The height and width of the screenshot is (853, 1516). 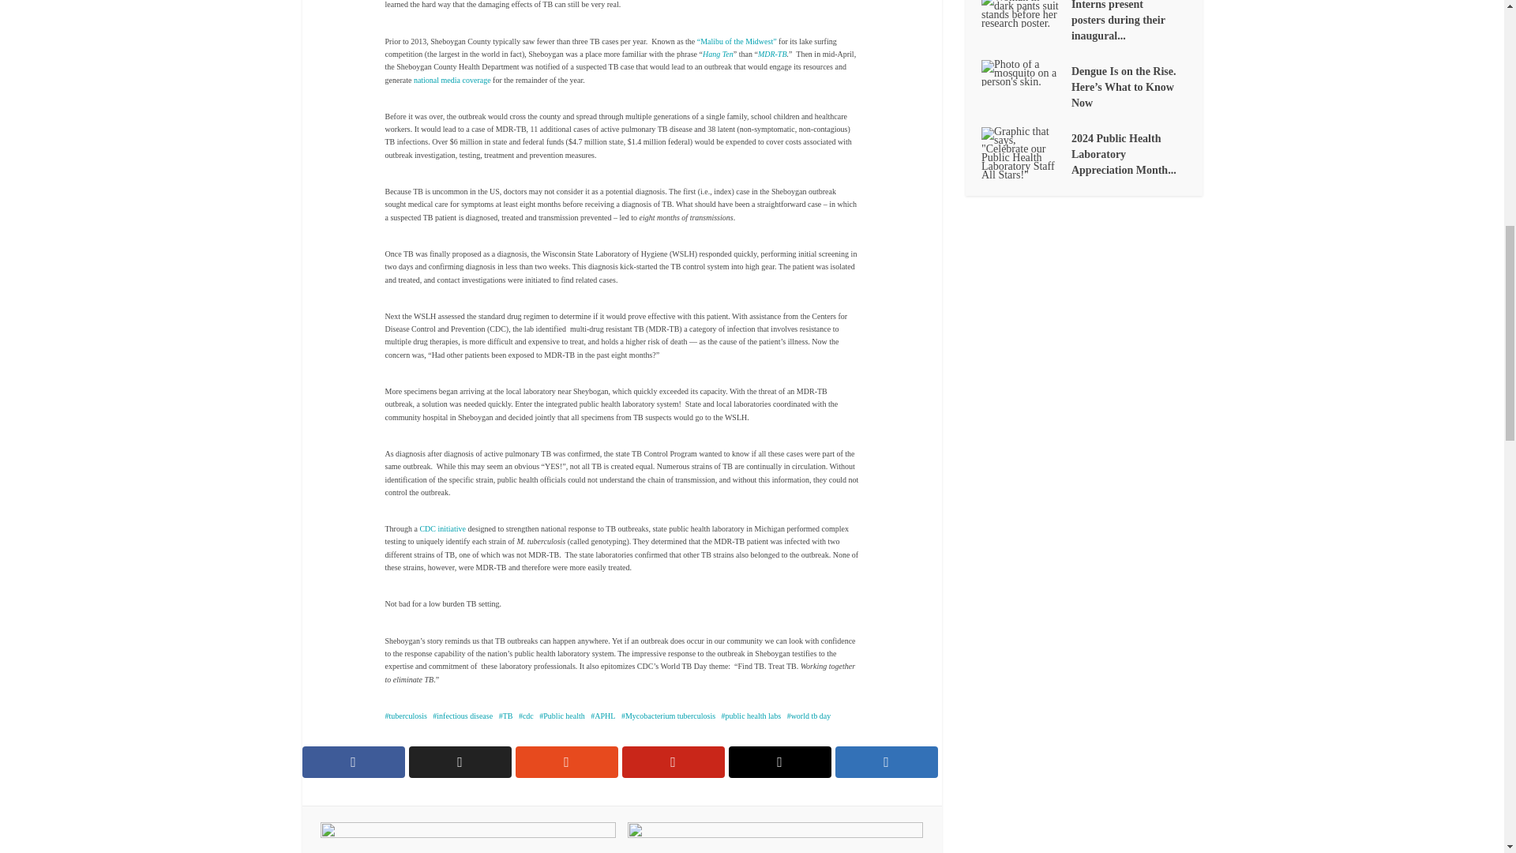 I want to click on public health labs, so click(x=752, y=716).